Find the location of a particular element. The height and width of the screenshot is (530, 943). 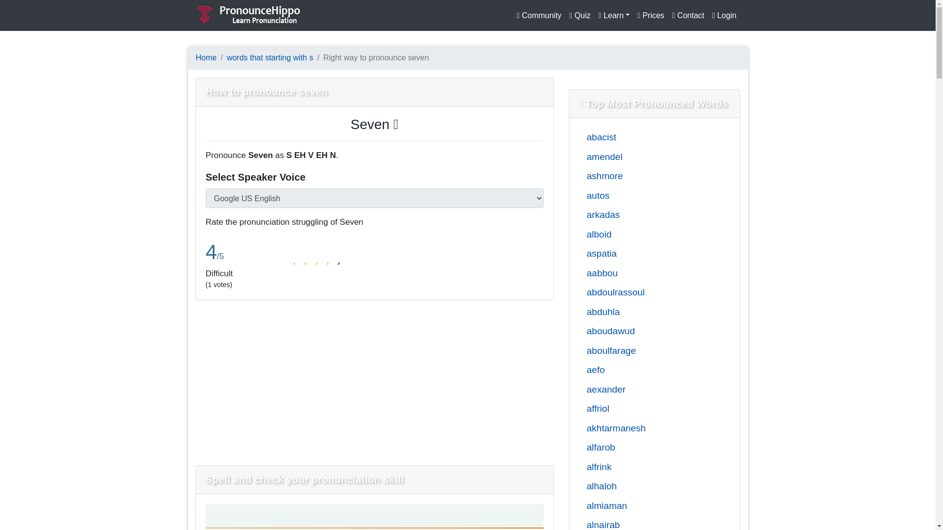

Community is located at coordinates (539, 15).